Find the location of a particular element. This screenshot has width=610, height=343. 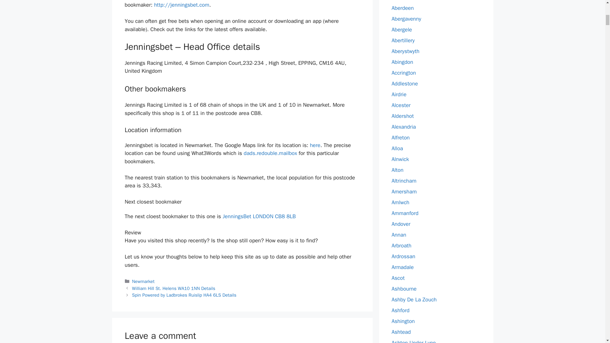

Aberystwyth is located at coordinates (405, 51).